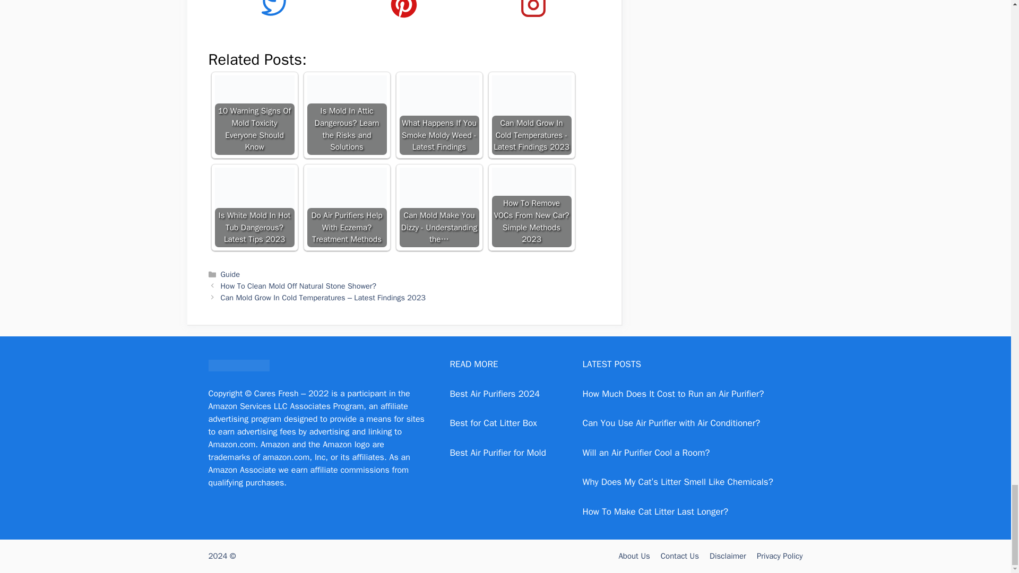 This screenshot has height=573, width=1019. What do you see at coordinates (254, 115) in the screenshot?
I see `10 Warning Signs Of Mold Toxicity Everyone Should Know` at bounding box center [254, 115].